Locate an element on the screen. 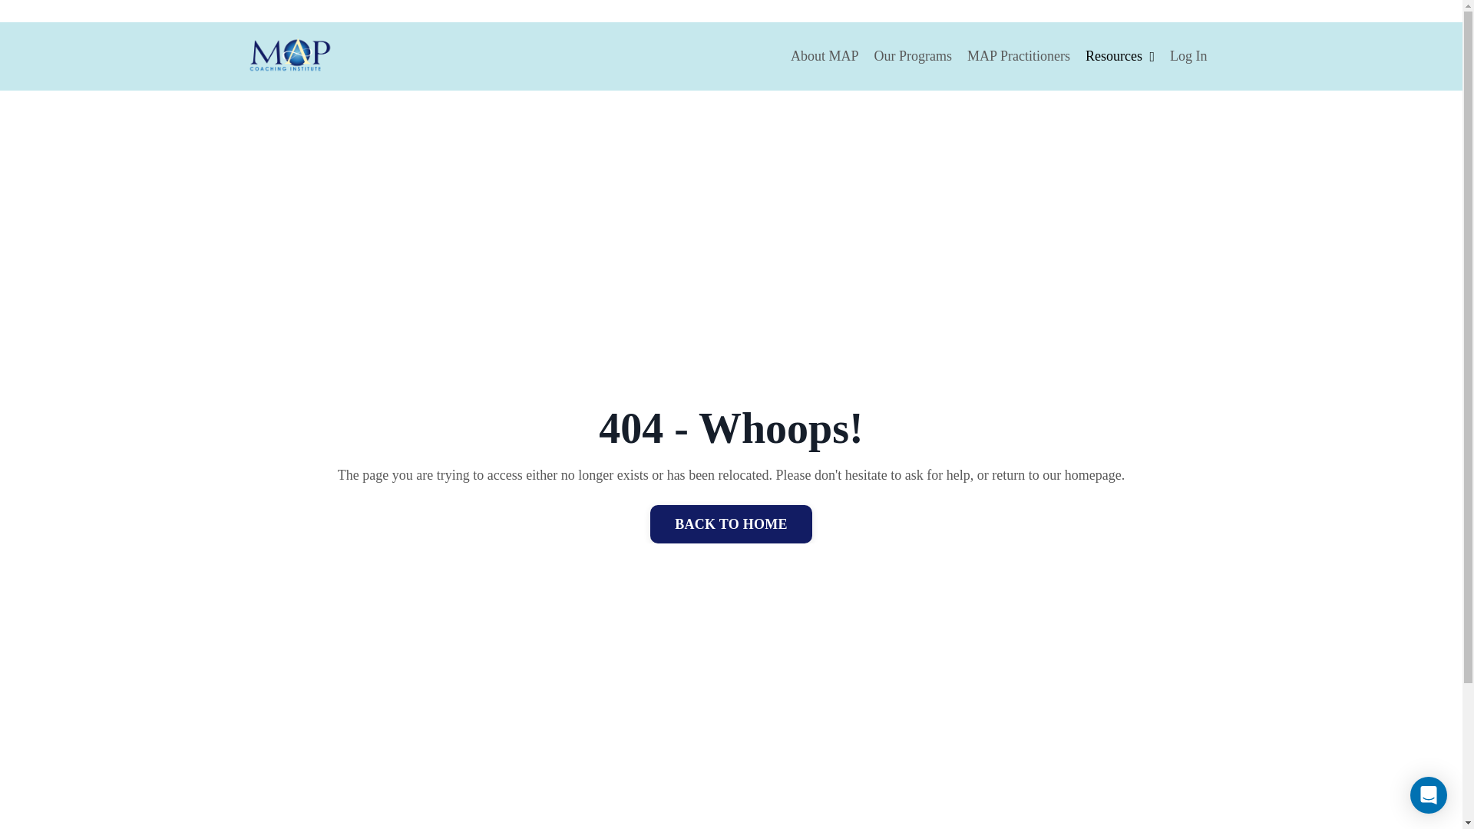  Log In is located at coordinates (1188, 55).